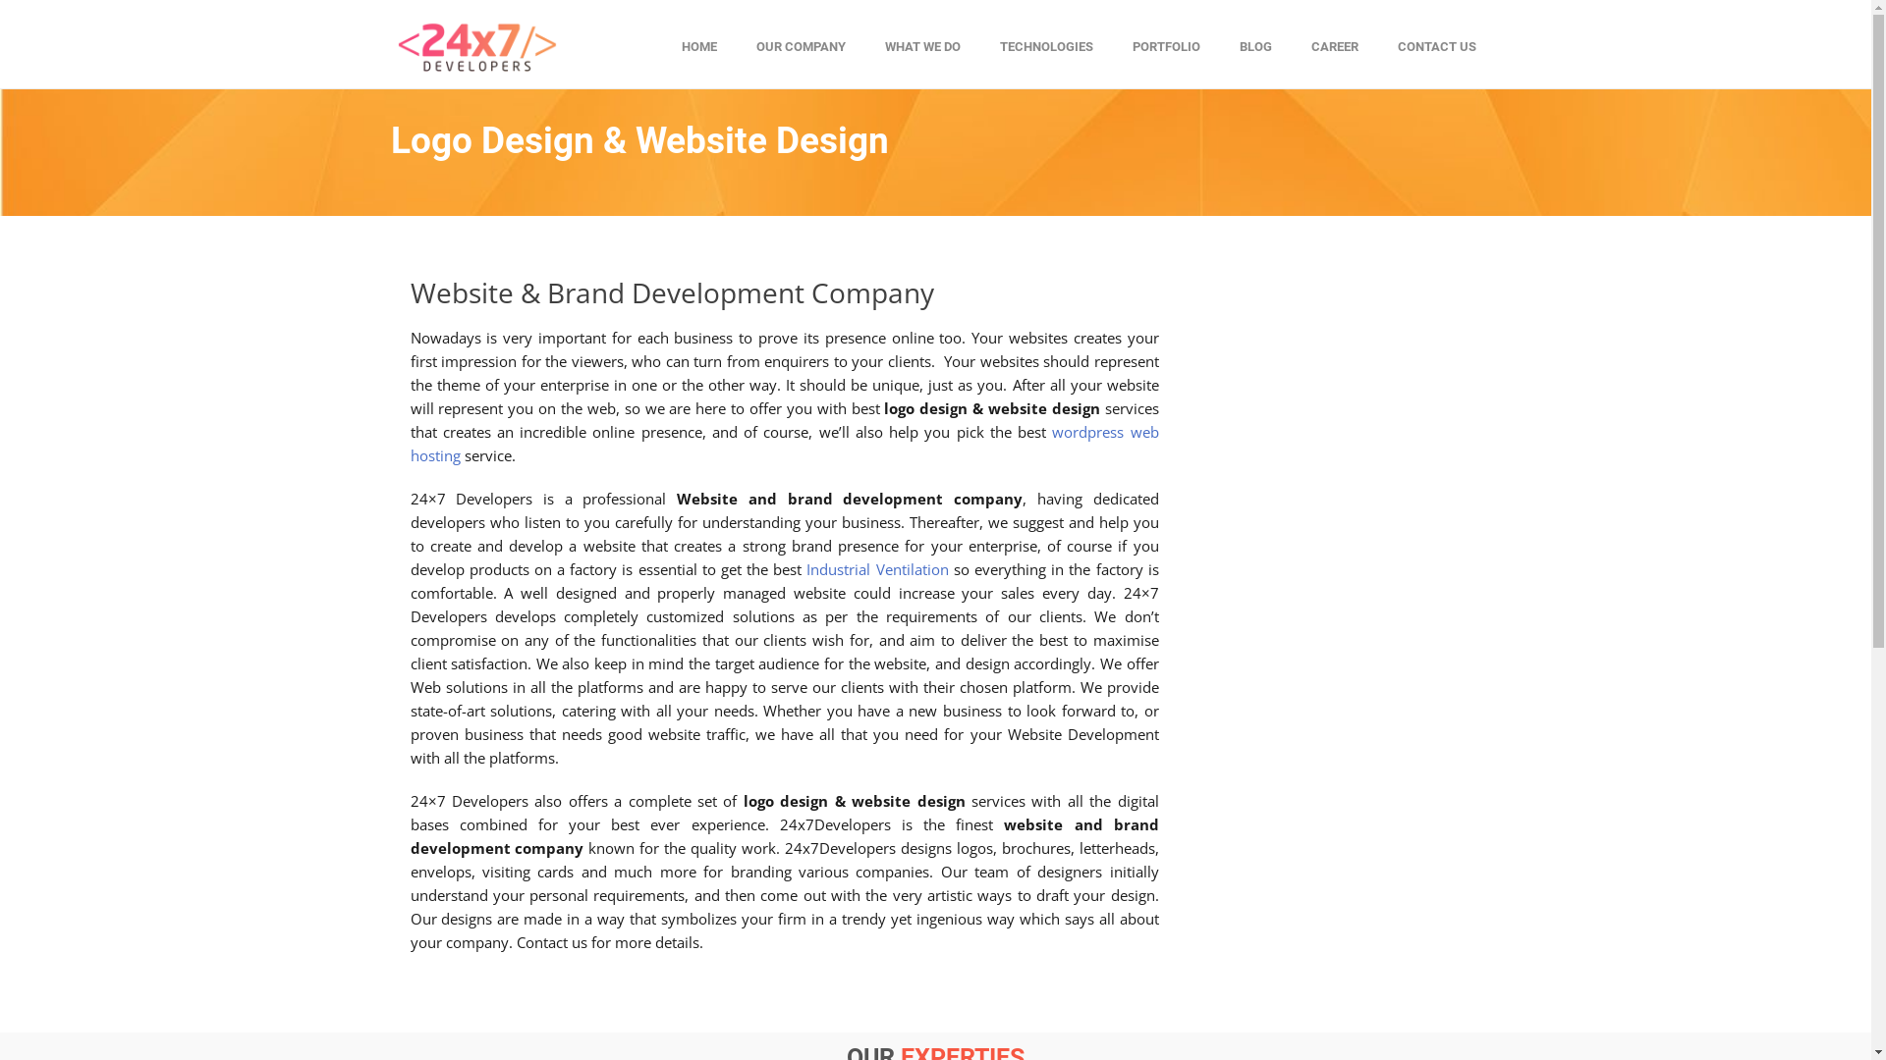 The height and width of the screenshot is (1060, 1886). What do you see at coordinates (802, 54) in the screenshot?
I see `OUR COMPANY` at bounding box center [802, 54].